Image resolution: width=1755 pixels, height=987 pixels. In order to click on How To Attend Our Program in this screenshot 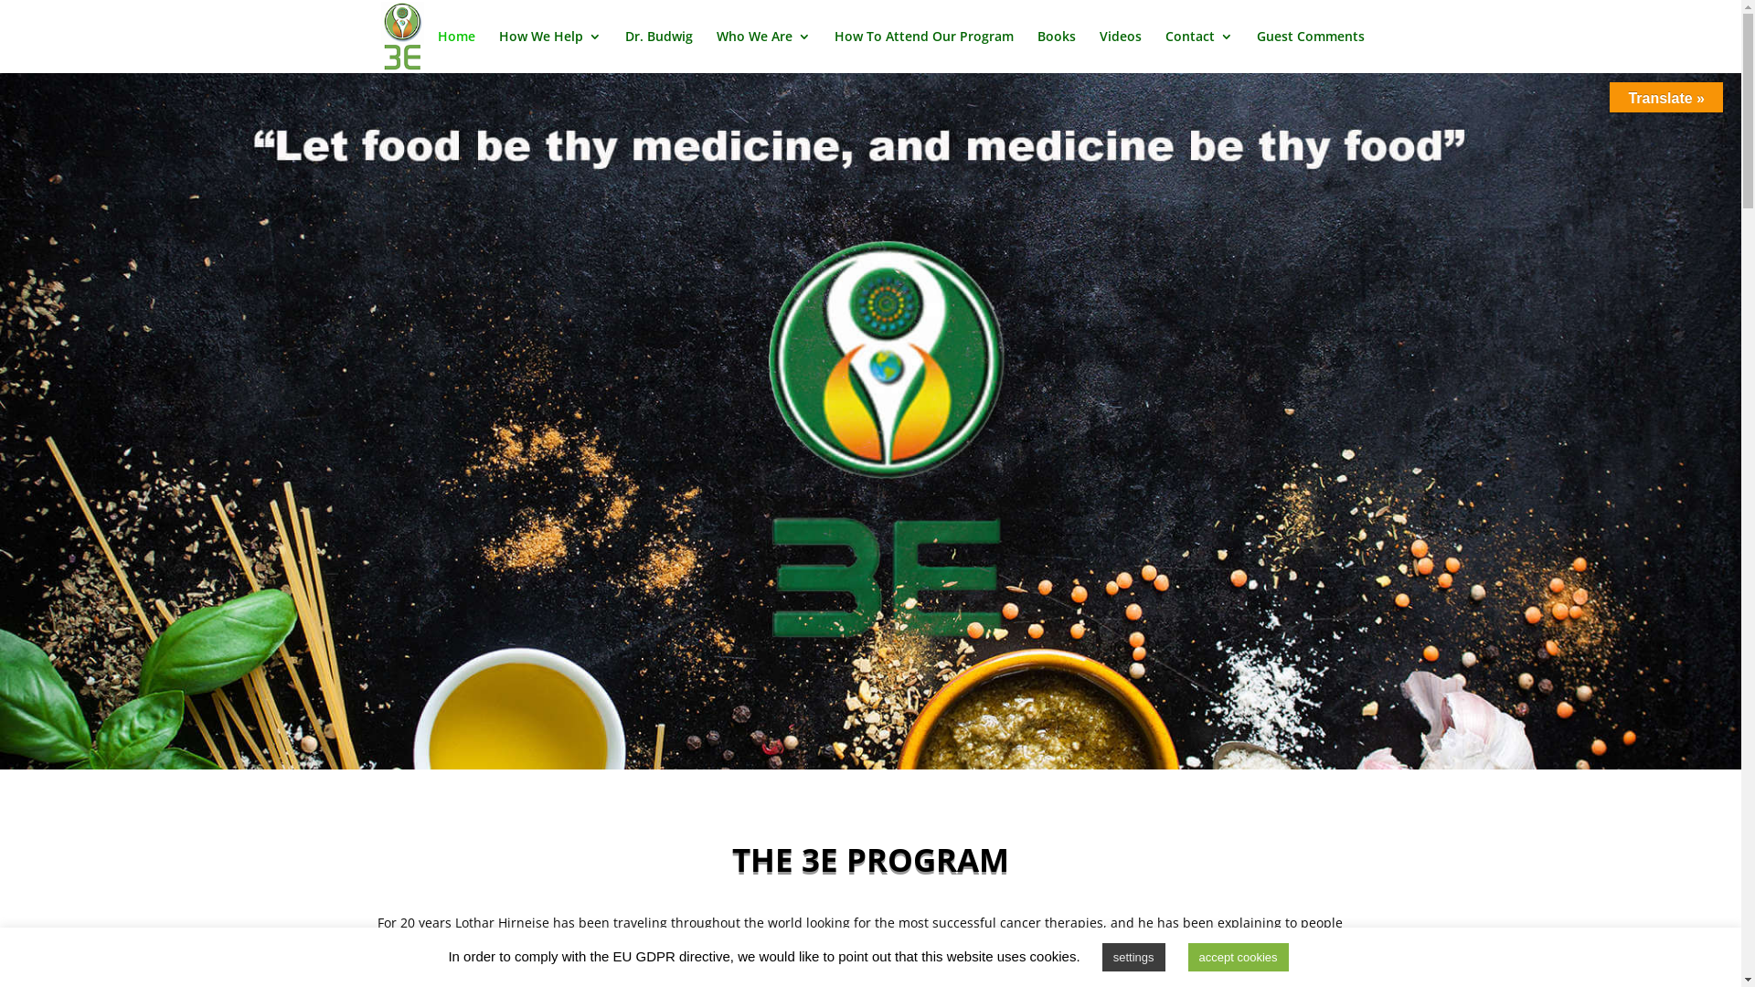, I will do `click(923, 51)`.